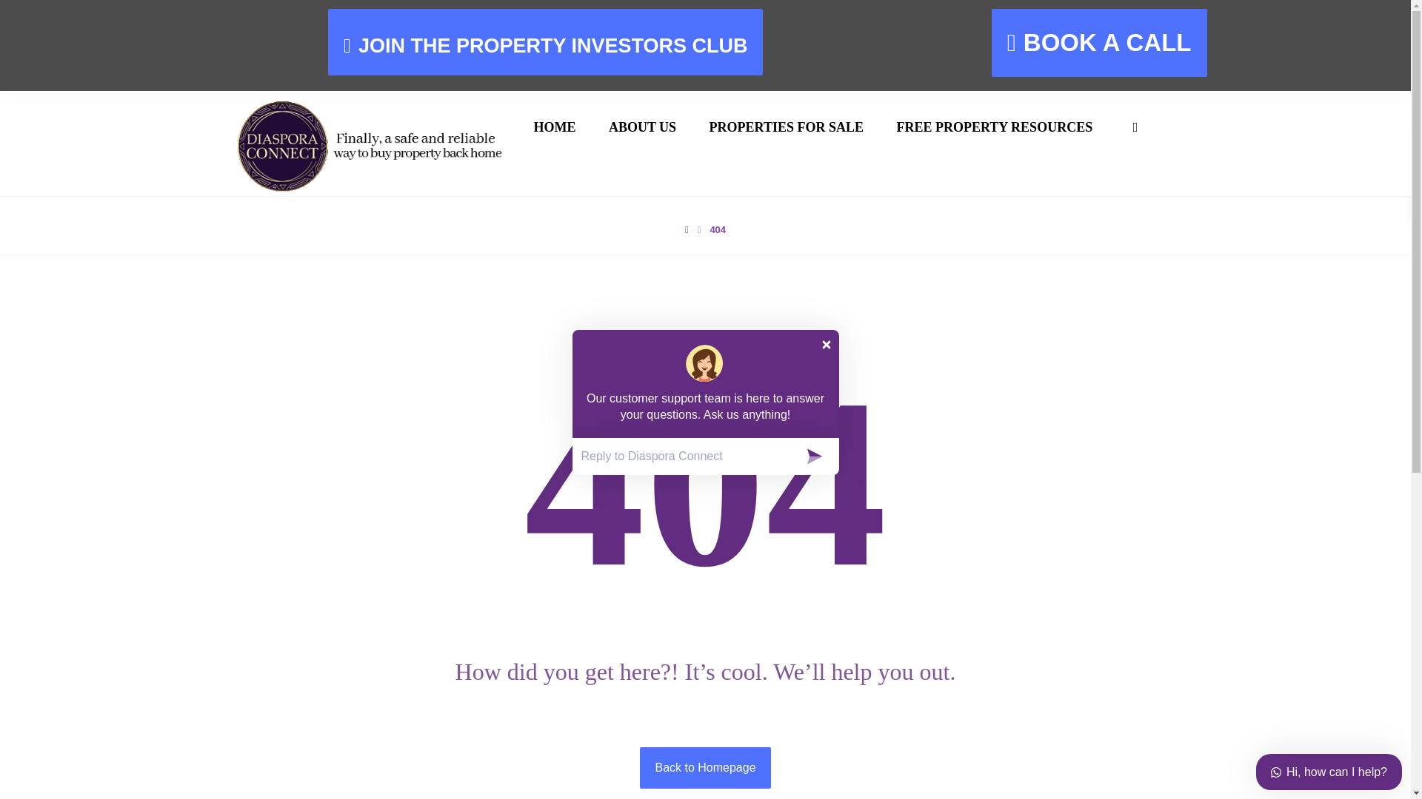  What do you see at coordinates (594, 672) in the screenshot?
I see `YouTube` at bounding box center [594, 672].